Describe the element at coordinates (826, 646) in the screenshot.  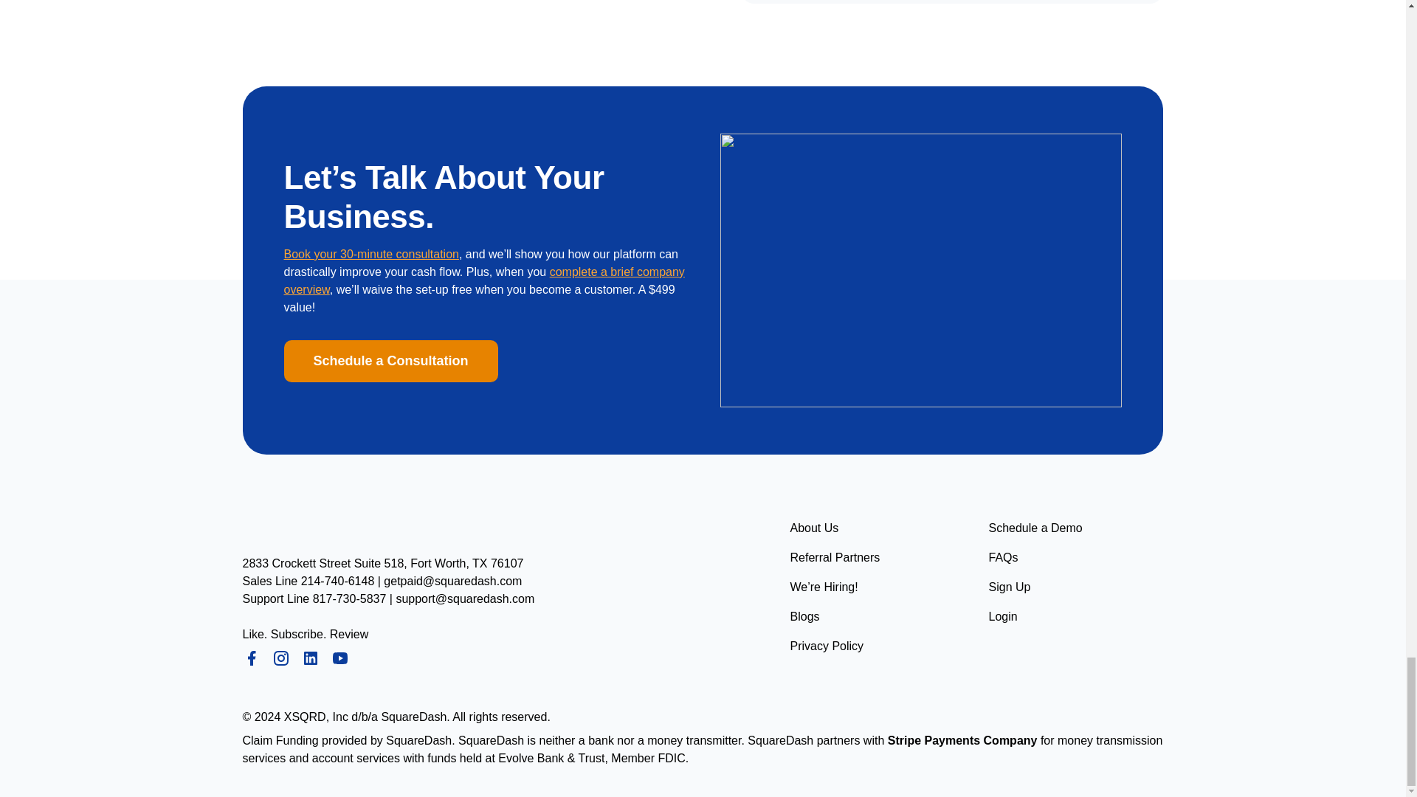
I see `Privacy Policy` at that location.